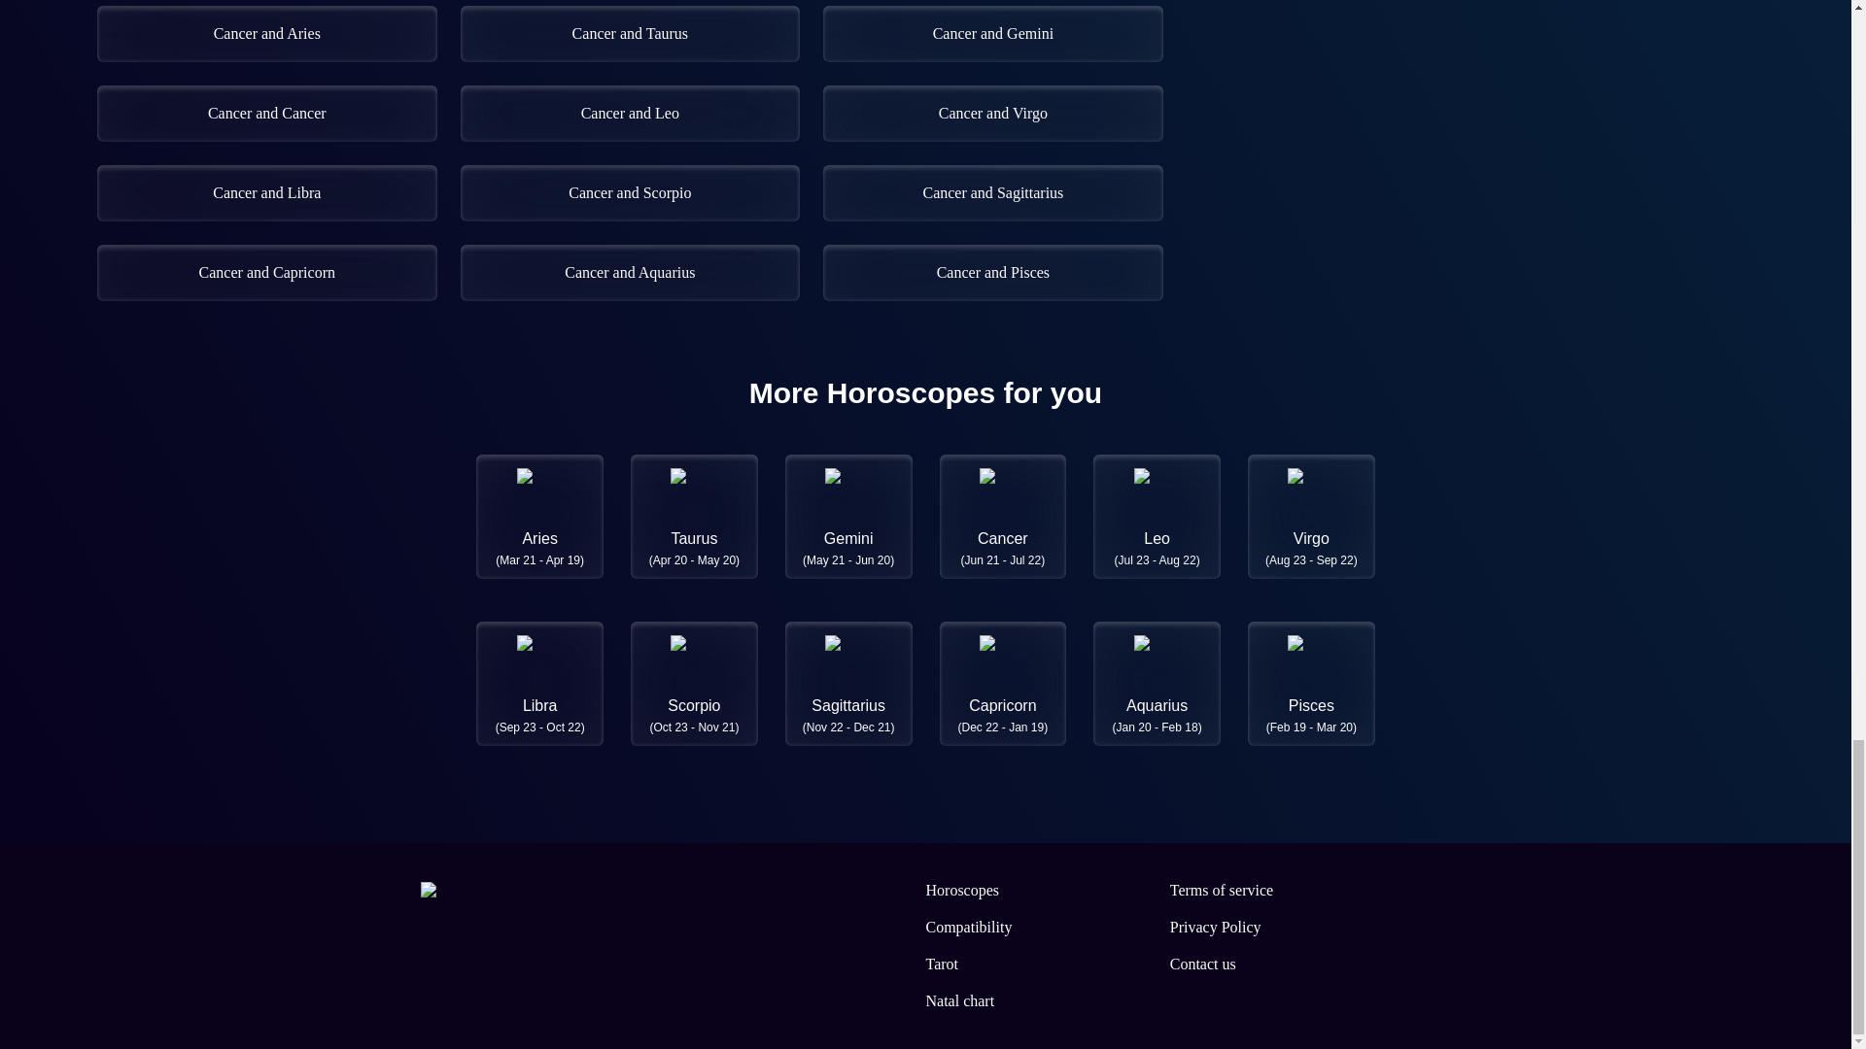 The width and height of the screenshot is (1866, 1049). I want to click on cancer and Aries, so click(266, 33).